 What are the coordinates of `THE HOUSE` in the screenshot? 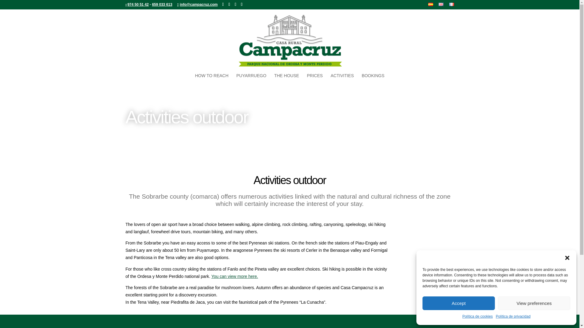 It's located at (287, 81).